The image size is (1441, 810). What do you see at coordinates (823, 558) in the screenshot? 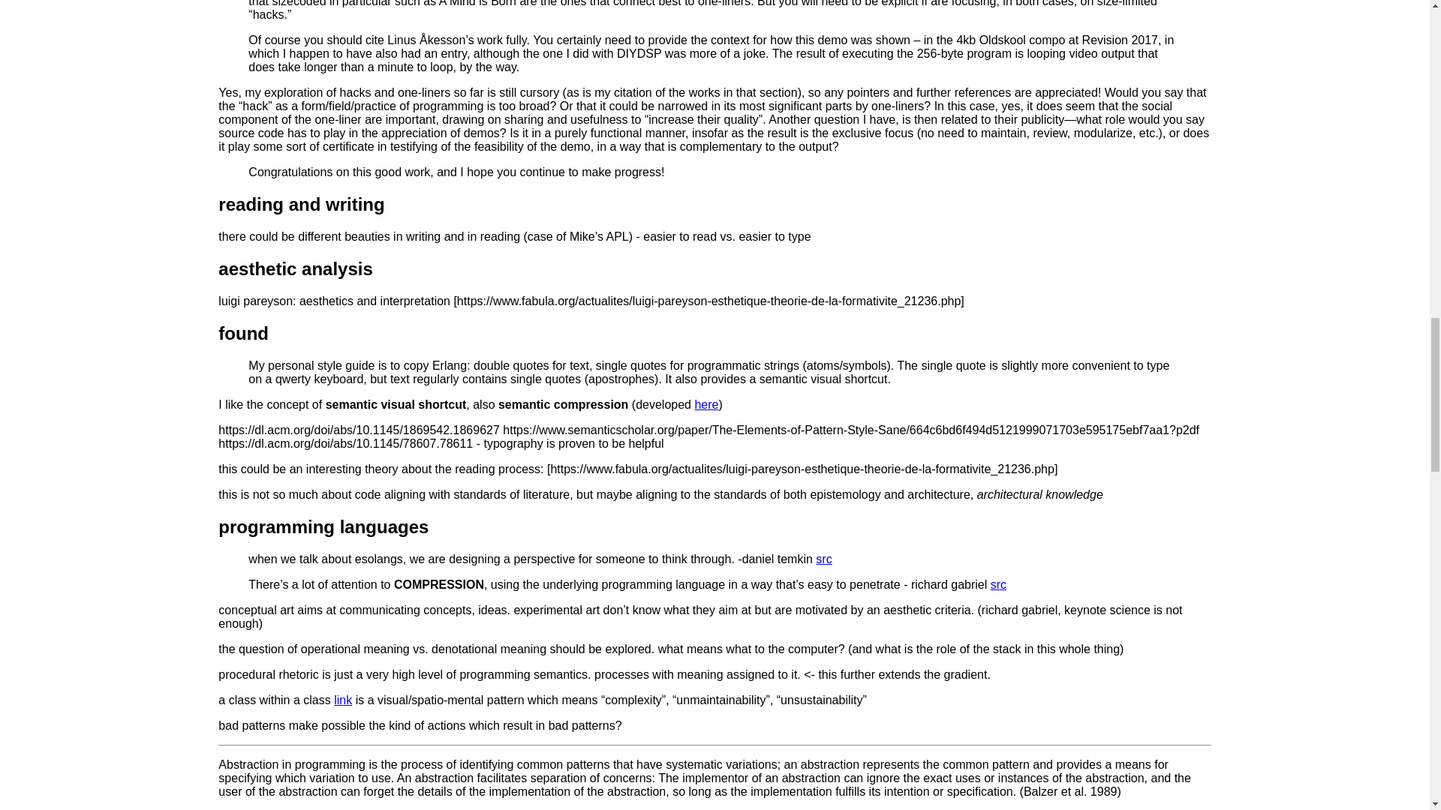
I see `src` at bounding box center [823, 558].